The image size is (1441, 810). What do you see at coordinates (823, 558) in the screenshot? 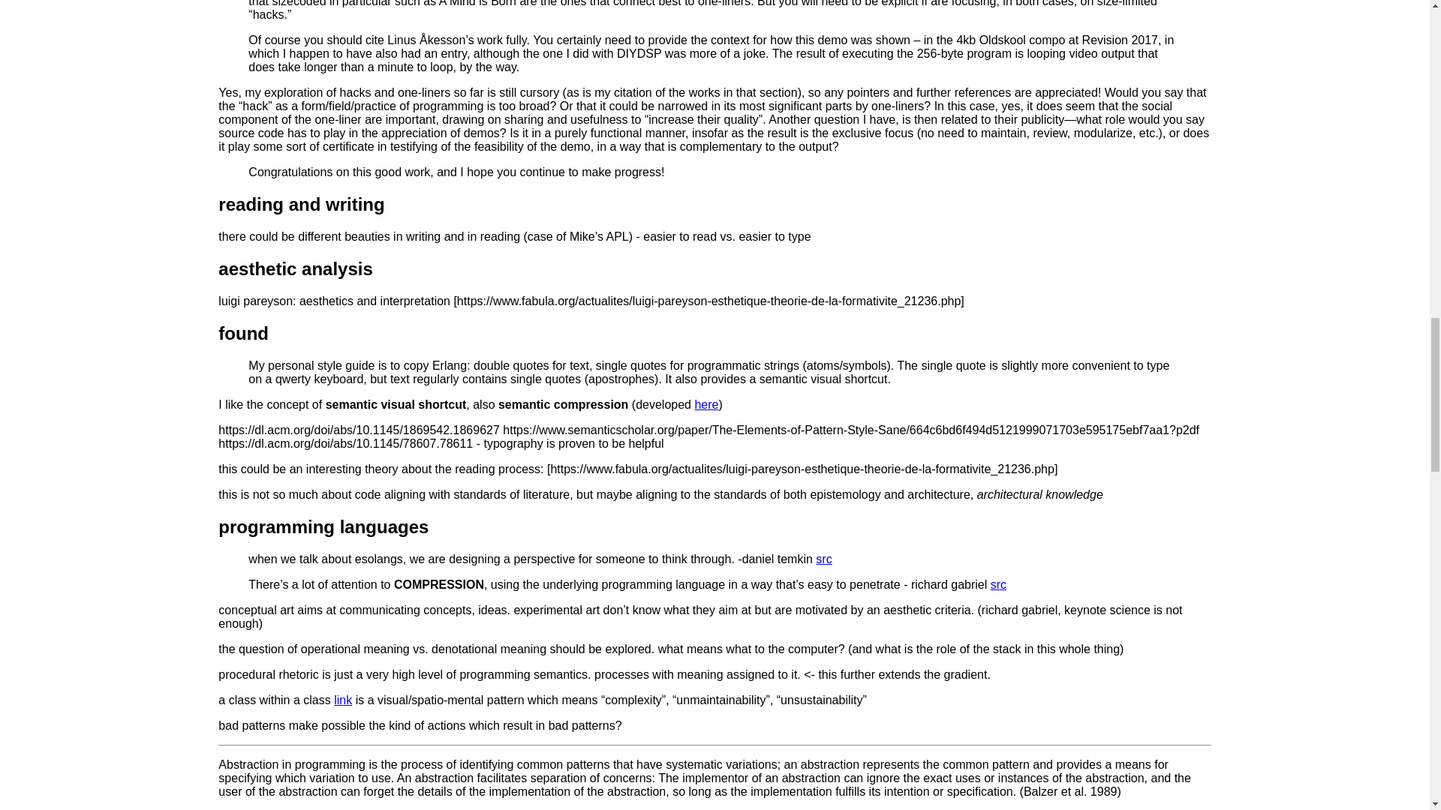
I see `src` at bounding box center [823, 558].